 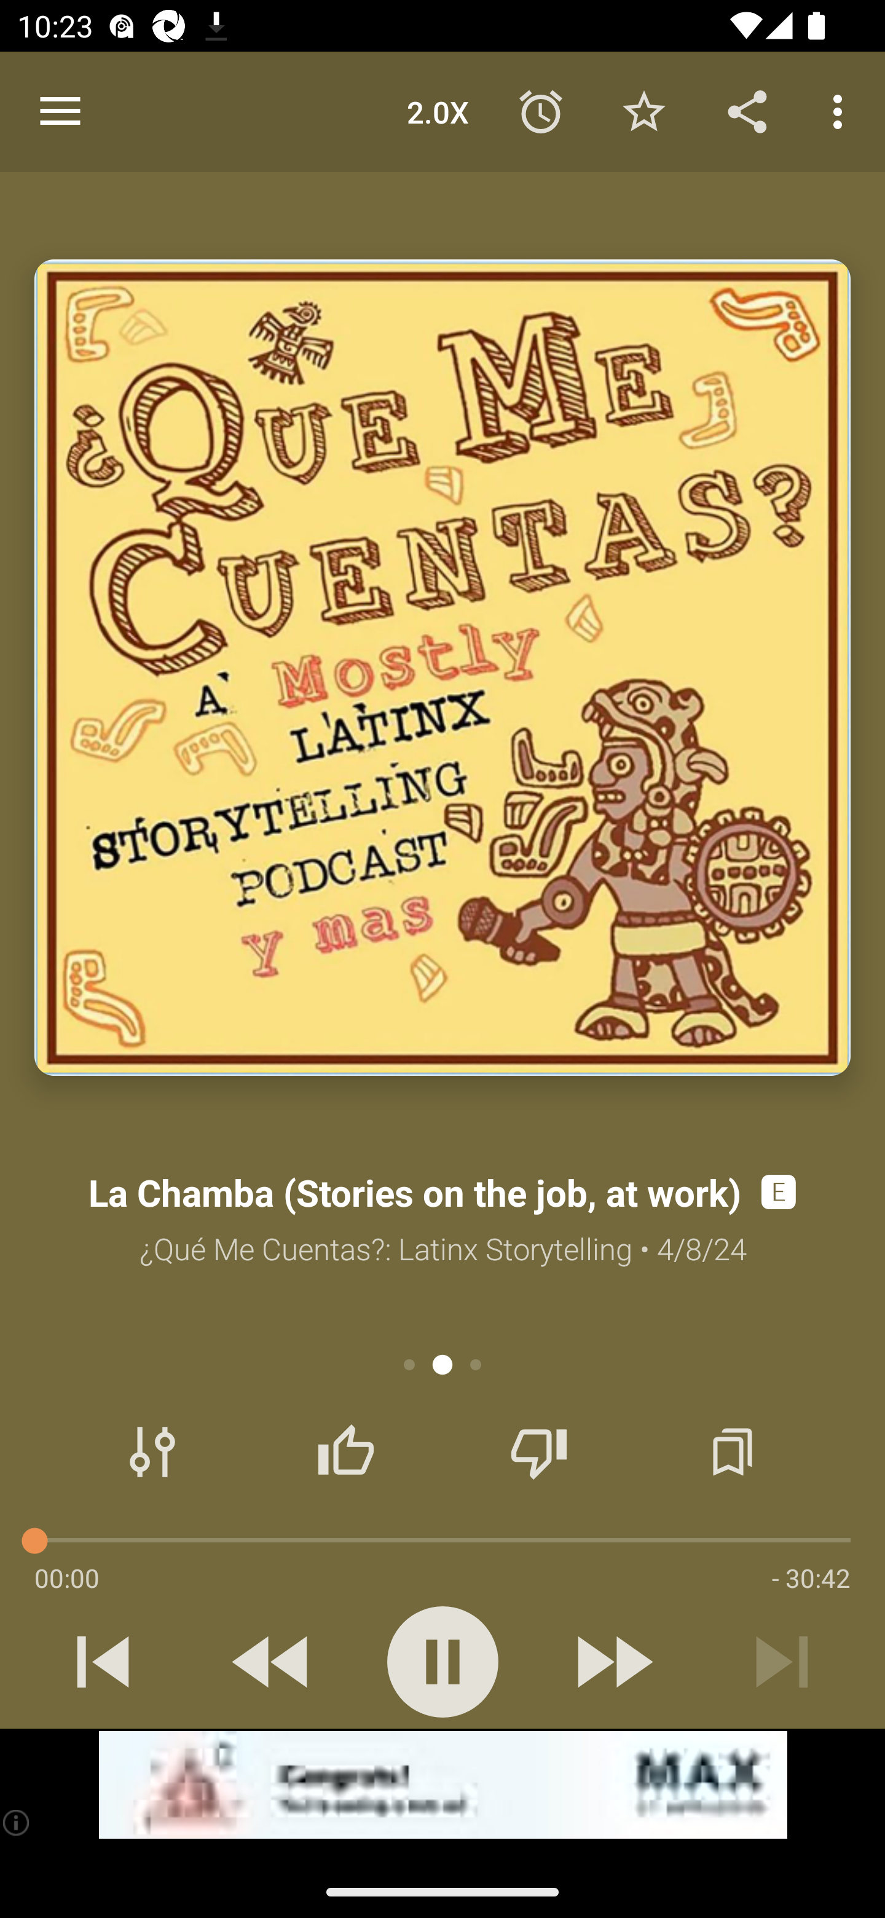 I want to click on Skip 30s forward, so click(x=612, y=1662).